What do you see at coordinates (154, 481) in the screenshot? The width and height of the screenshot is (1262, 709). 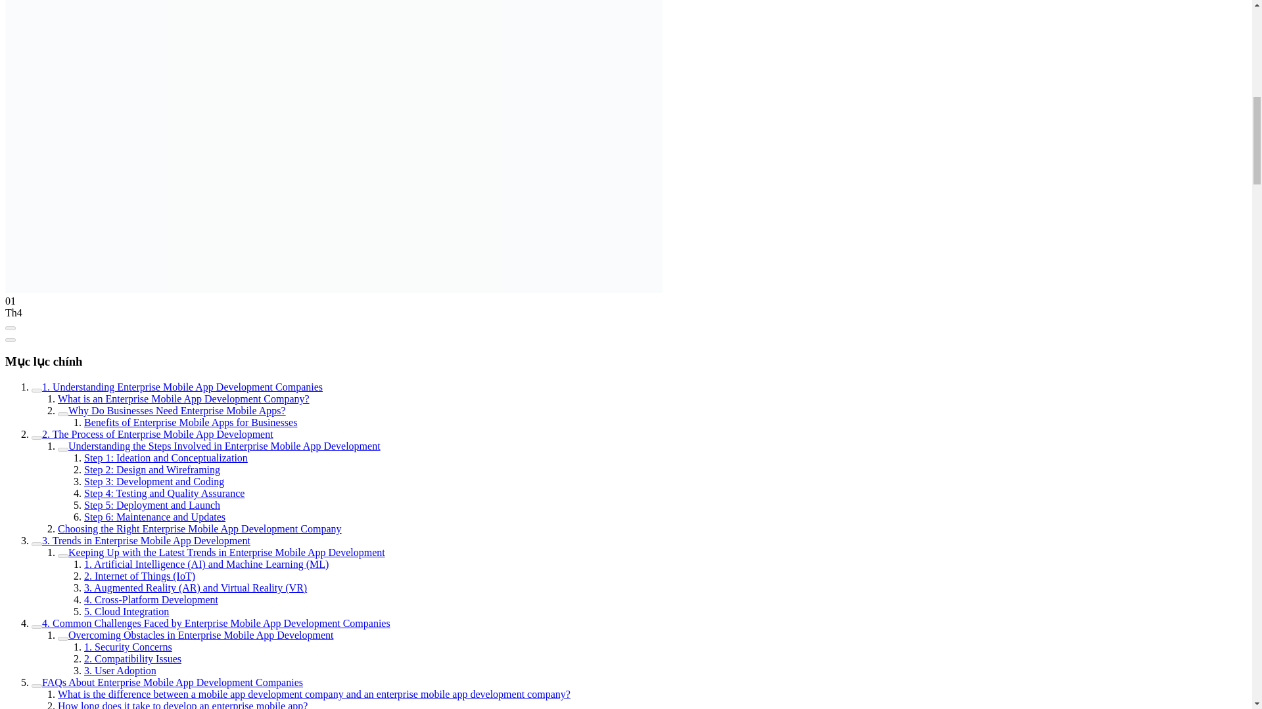 I see `Step 3: Development and Coding` at bounding box center [154, 481].